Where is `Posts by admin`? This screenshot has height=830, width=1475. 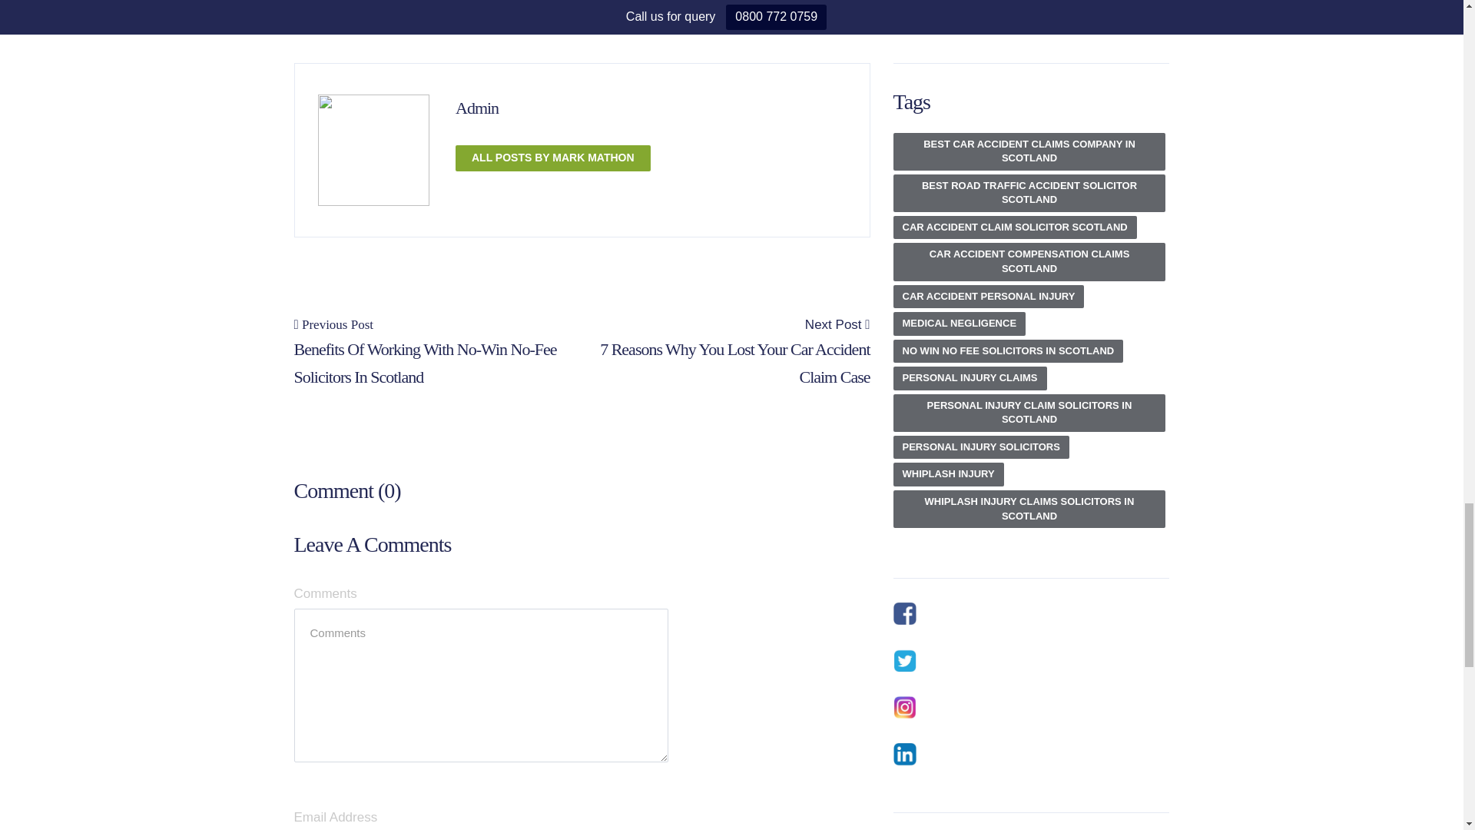
Posts by admin is located at coordinates (476, 108).